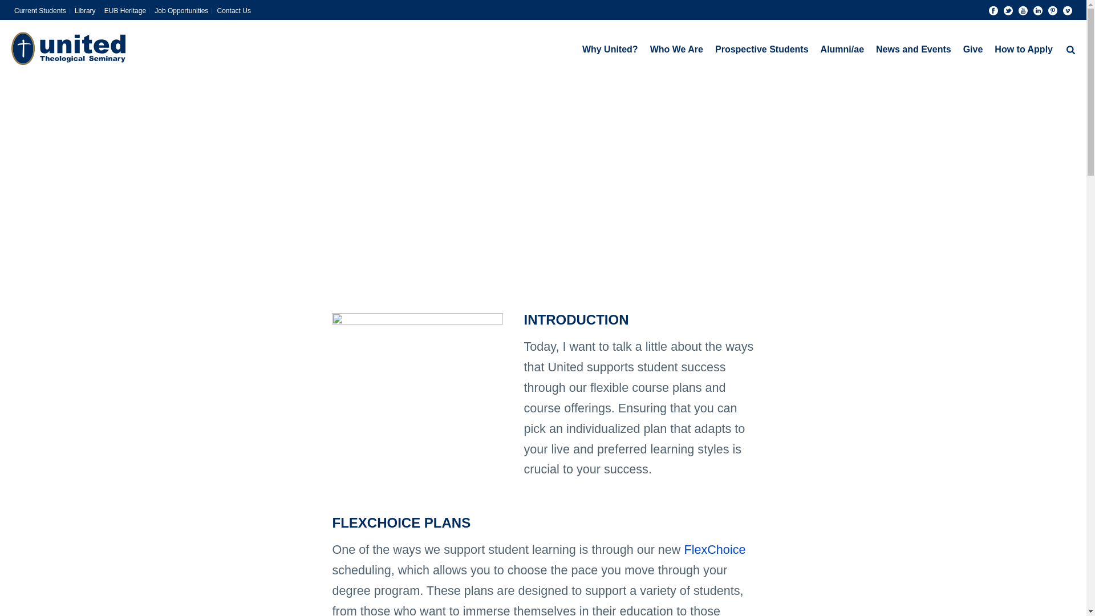 This screenshot has width=1095, height=616. Describe the element at coordinates (125, 10) in the screenshot. I see `EUB Heritage` at that location.